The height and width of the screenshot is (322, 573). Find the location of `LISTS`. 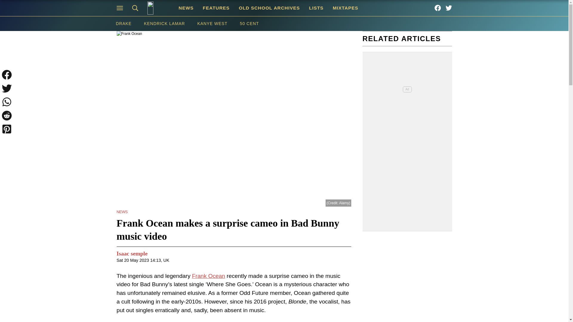

LISTS is located at coordinates (316, 8).